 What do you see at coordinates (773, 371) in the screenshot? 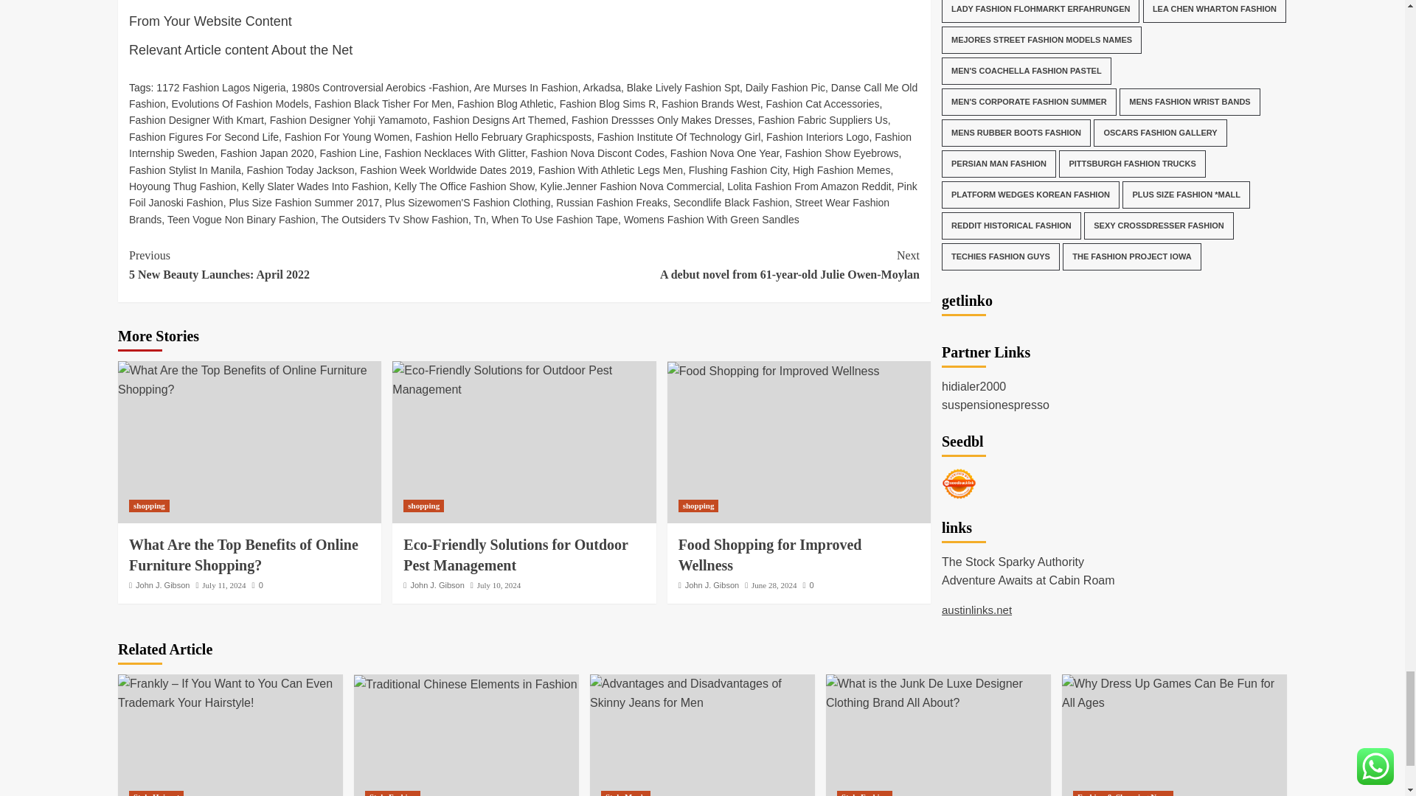
I see `Food Shopping for Improved Wellness` at bounding box center [773, 371].